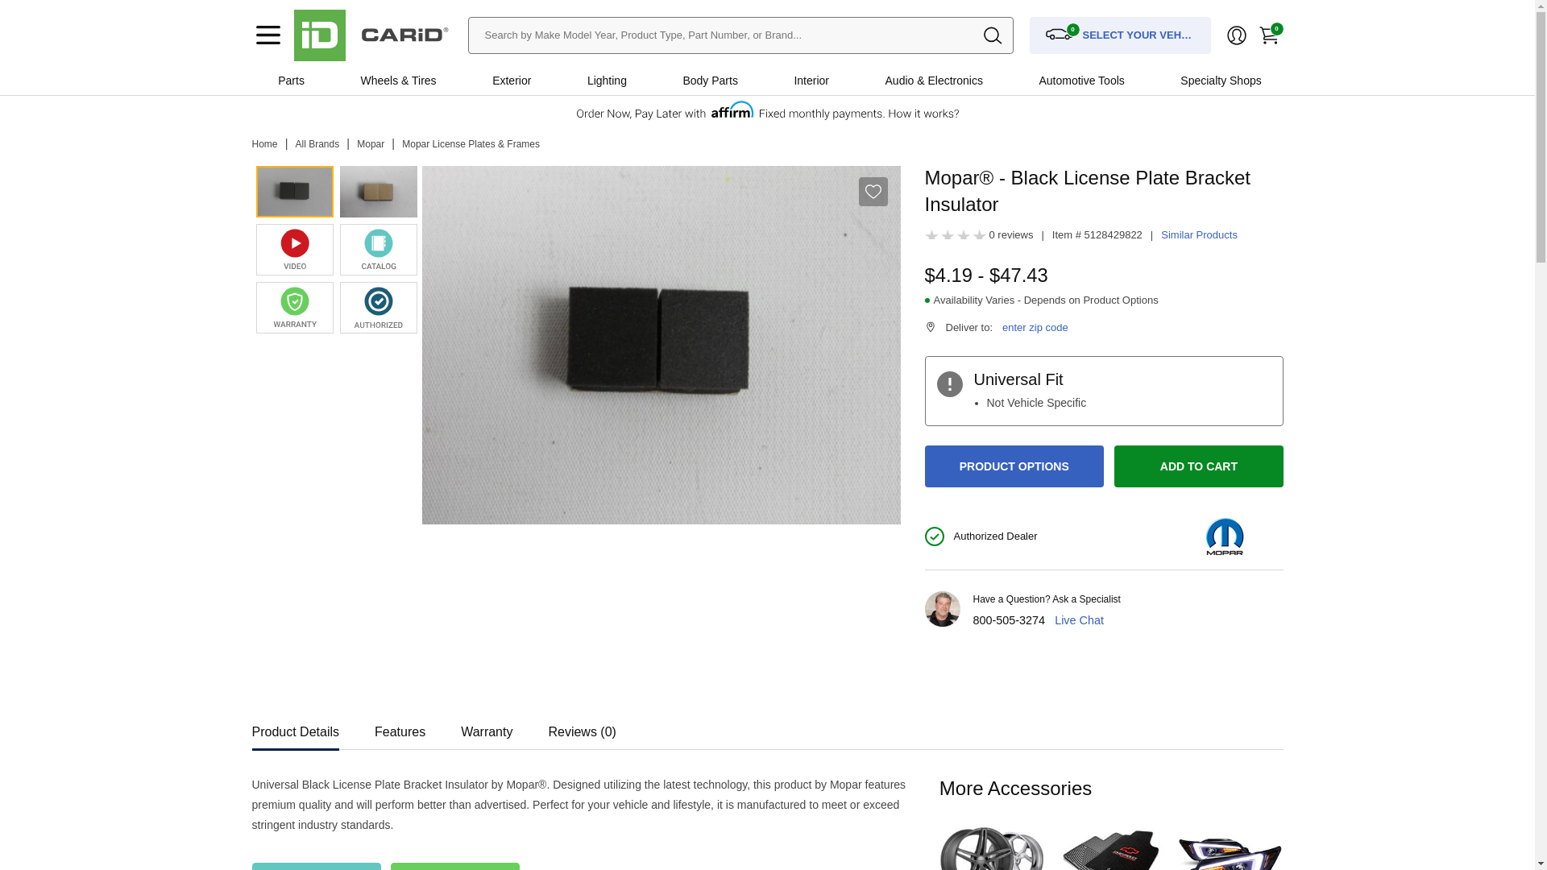 Image resolution: width=1547 pixels, height=870 pixels. What do you see at coordinates (454, 867) in the screenshot?
I see `Warranty` at bounding box center [454, 867].